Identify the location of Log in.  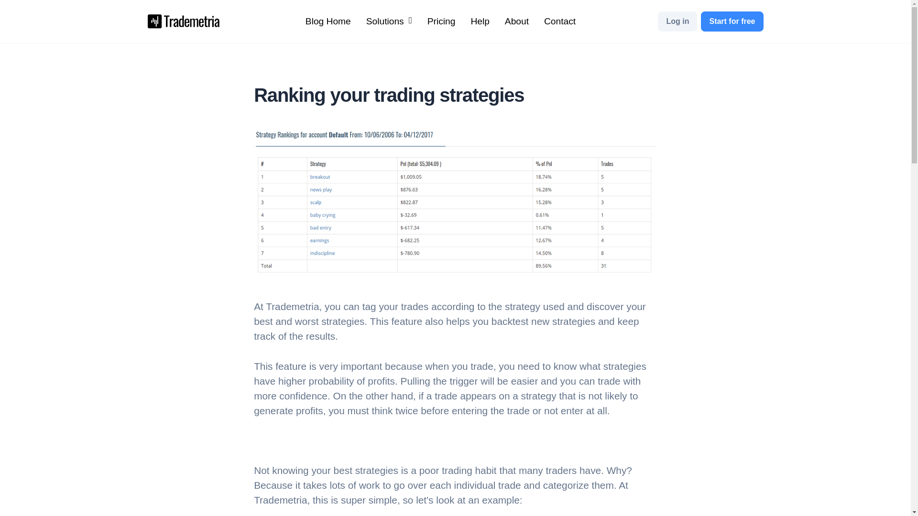
(677, 21).